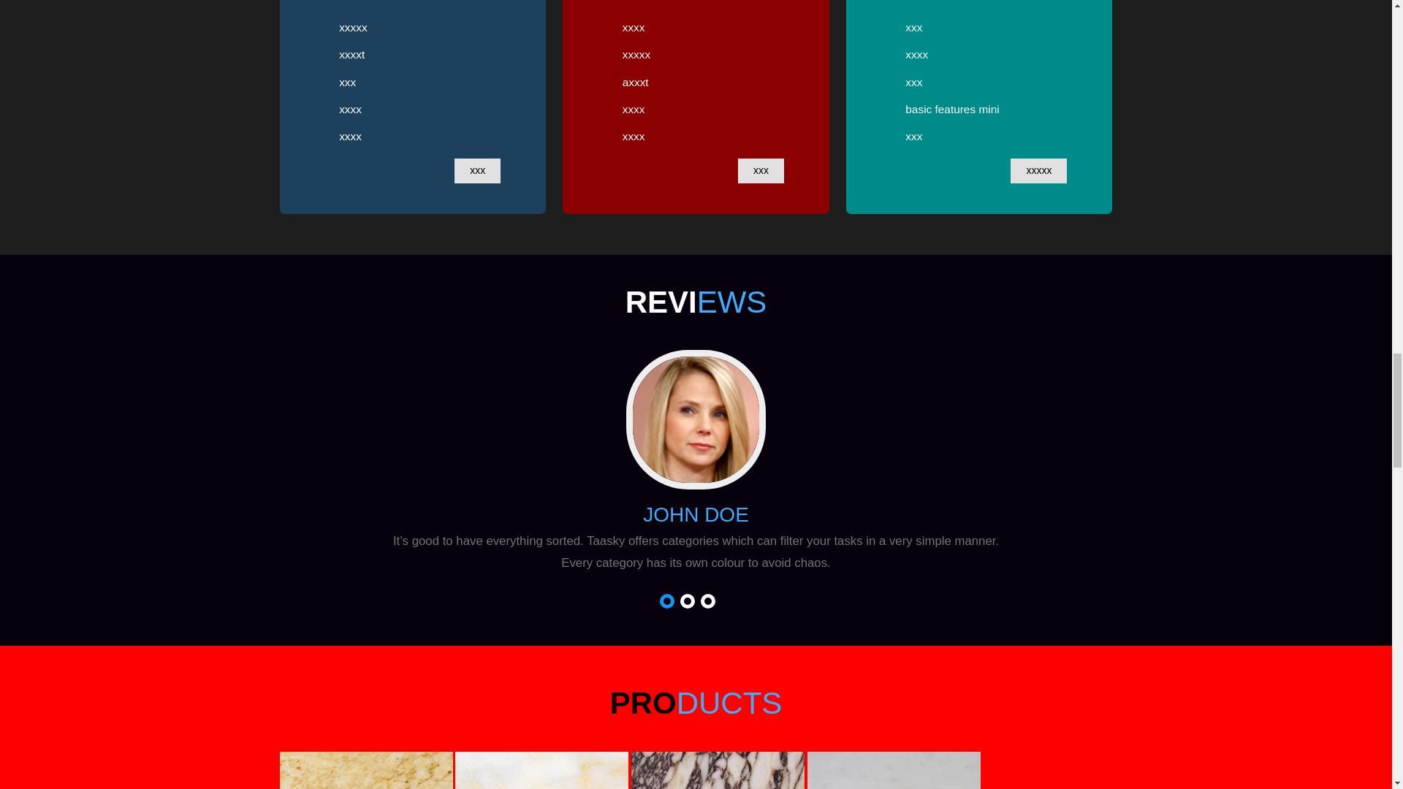 Image resolution: width=1403 pixels, height=789 pixels. I want to click on xxx, so click(478, 171).